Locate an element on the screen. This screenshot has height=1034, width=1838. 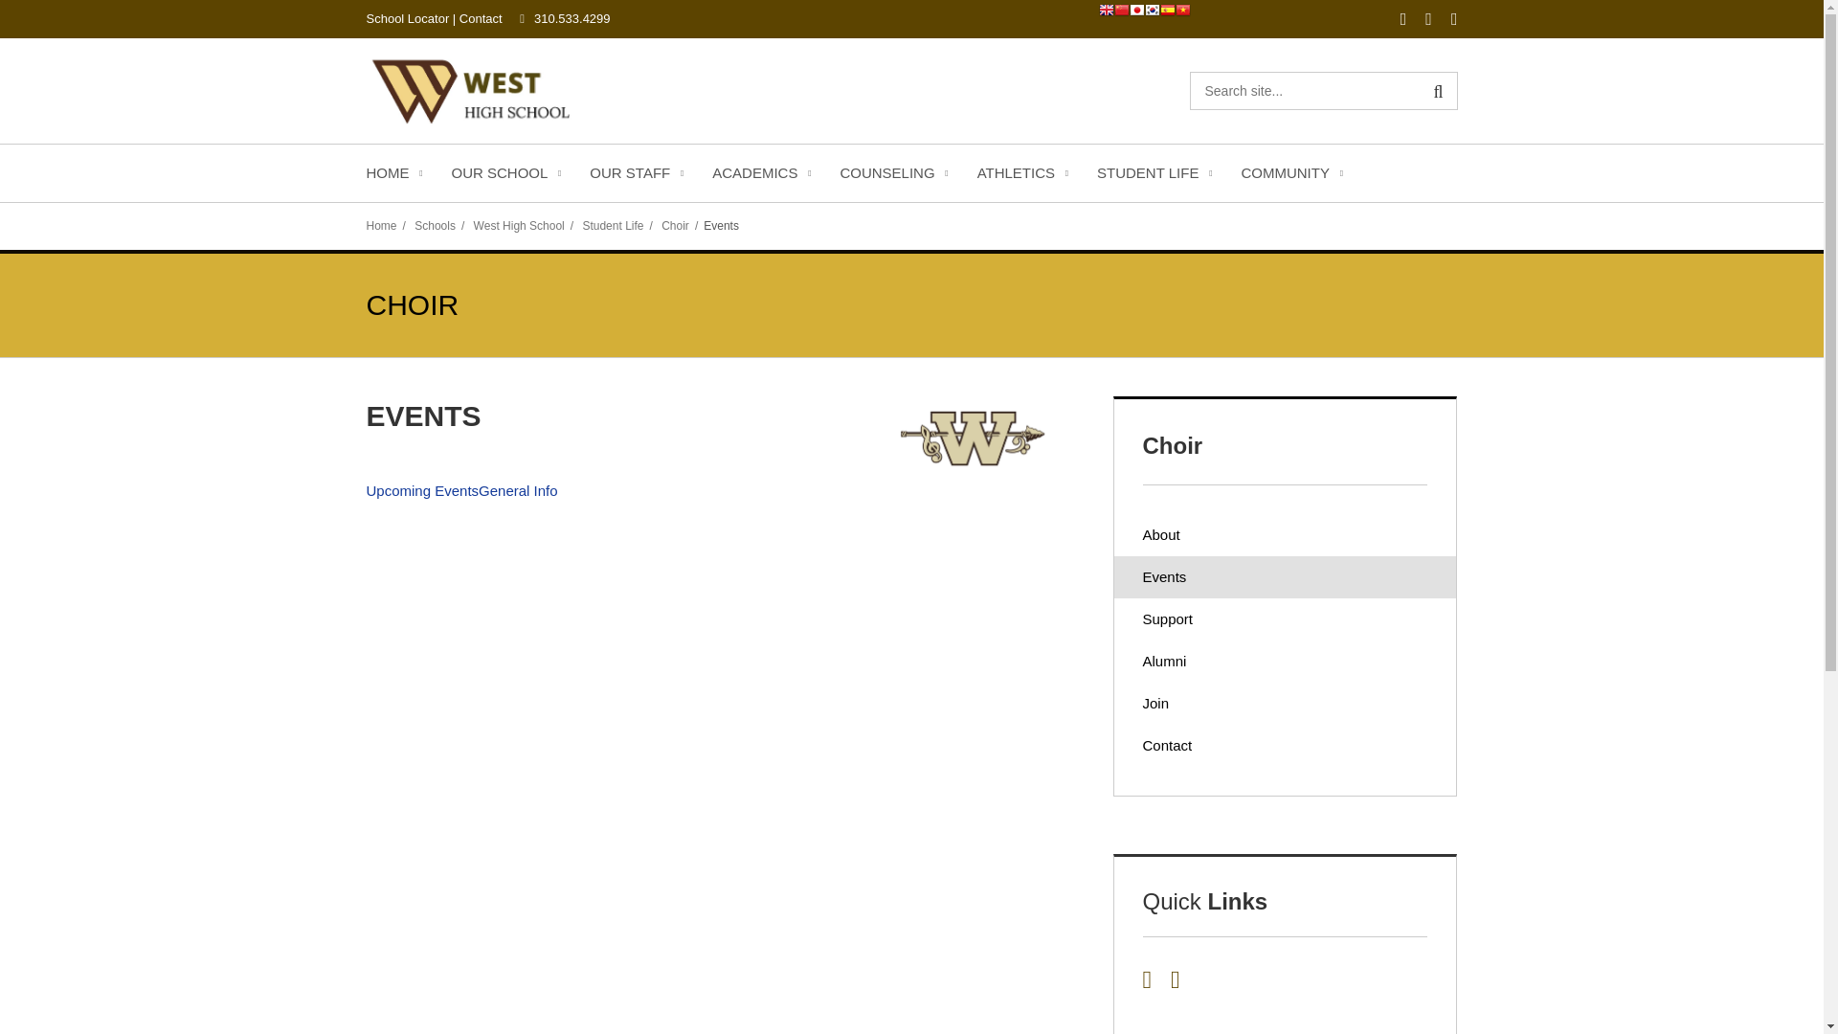
OUR STAFF is located at coordinates (636, 172).